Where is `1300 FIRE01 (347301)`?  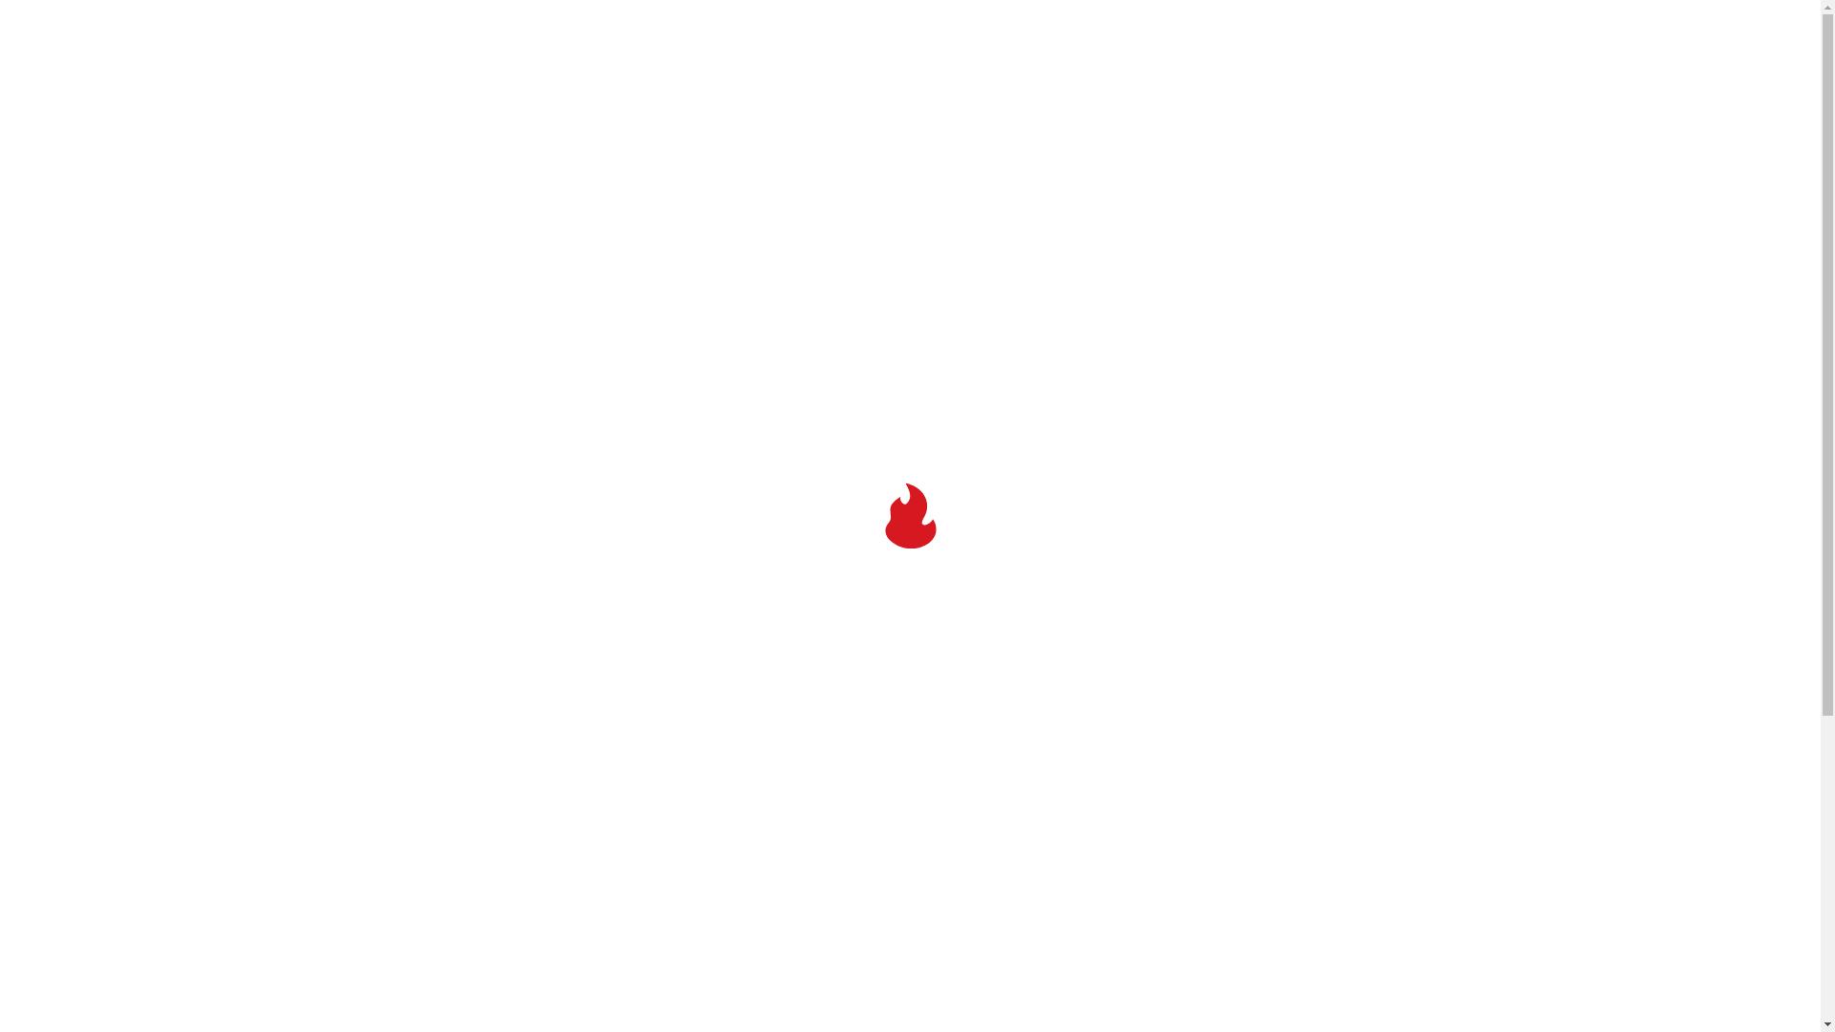 1300 FIRE01 (347301) is located at coordinates (1346, 20).